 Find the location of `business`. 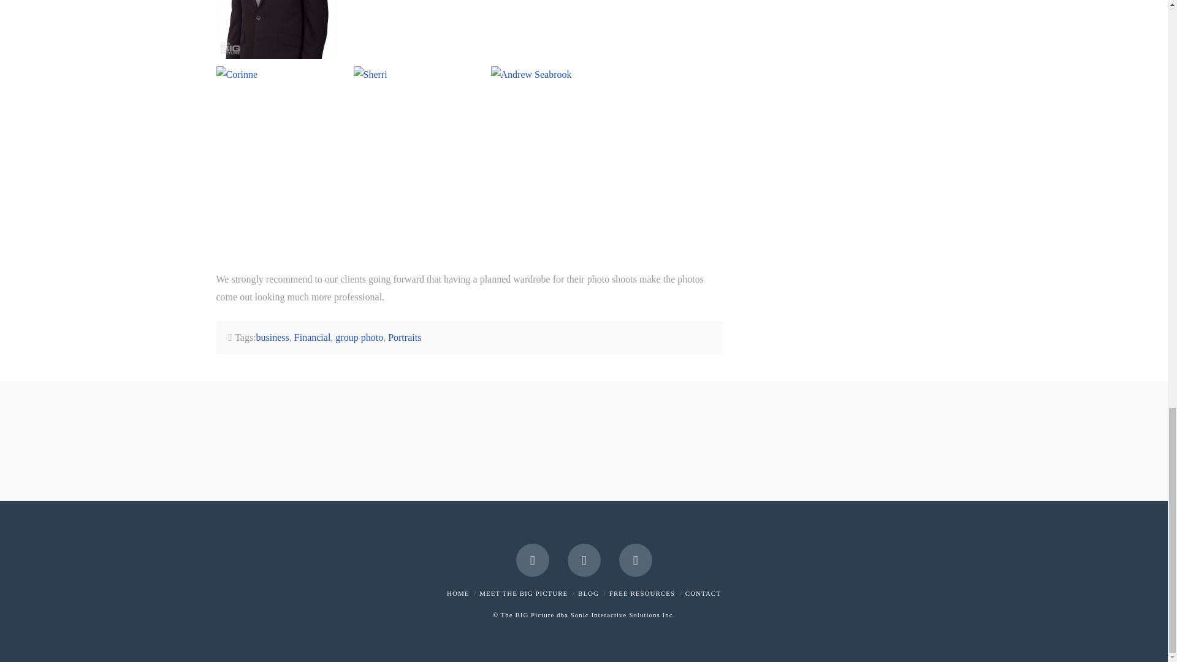

business is located at coordinates (273, 337).